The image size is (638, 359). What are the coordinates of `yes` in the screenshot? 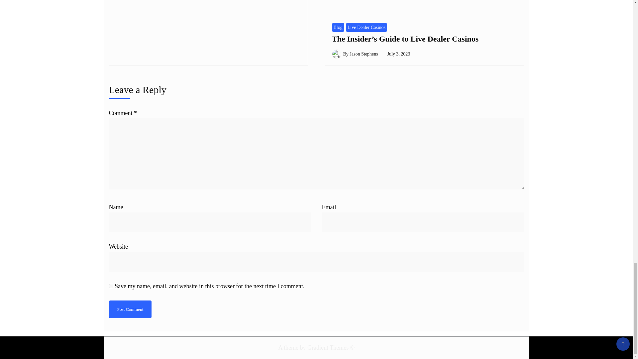 It's located at (111, 286).